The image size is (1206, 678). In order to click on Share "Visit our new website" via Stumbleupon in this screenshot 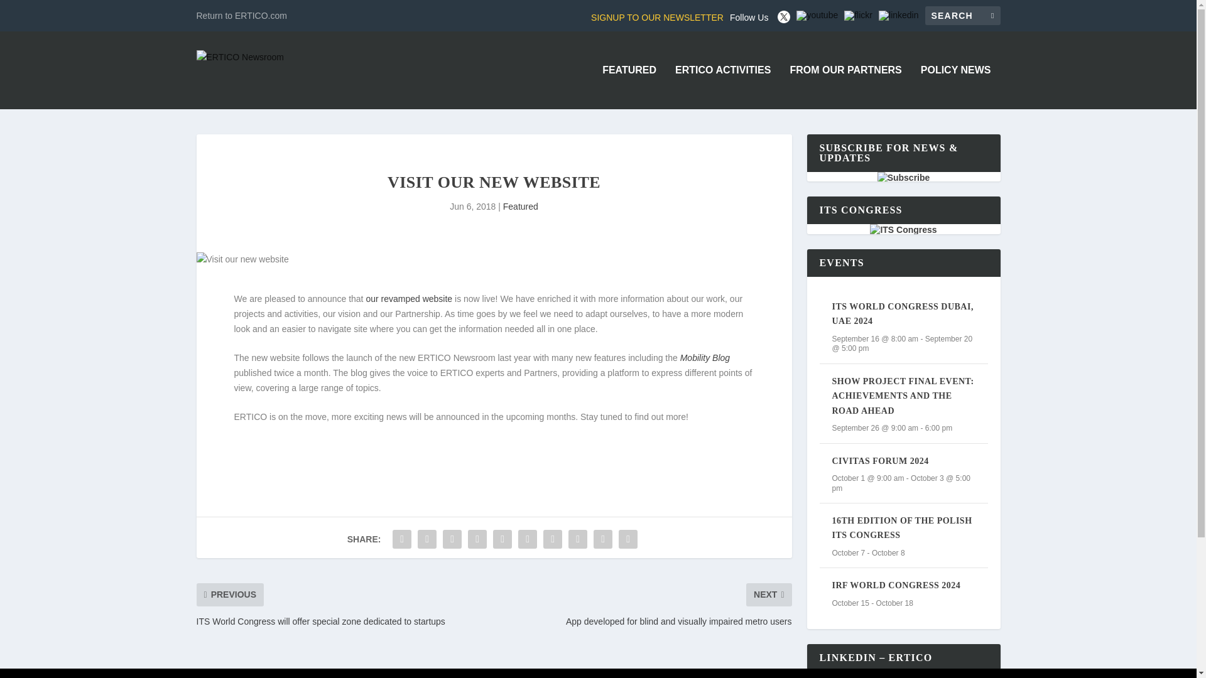, I will do `click(578, 539)`.